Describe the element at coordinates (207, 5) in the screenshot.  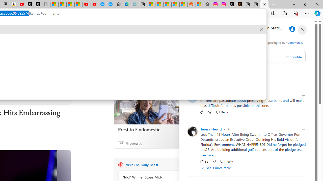
I see `Nordace - Summer Adventures 2024` at that location.